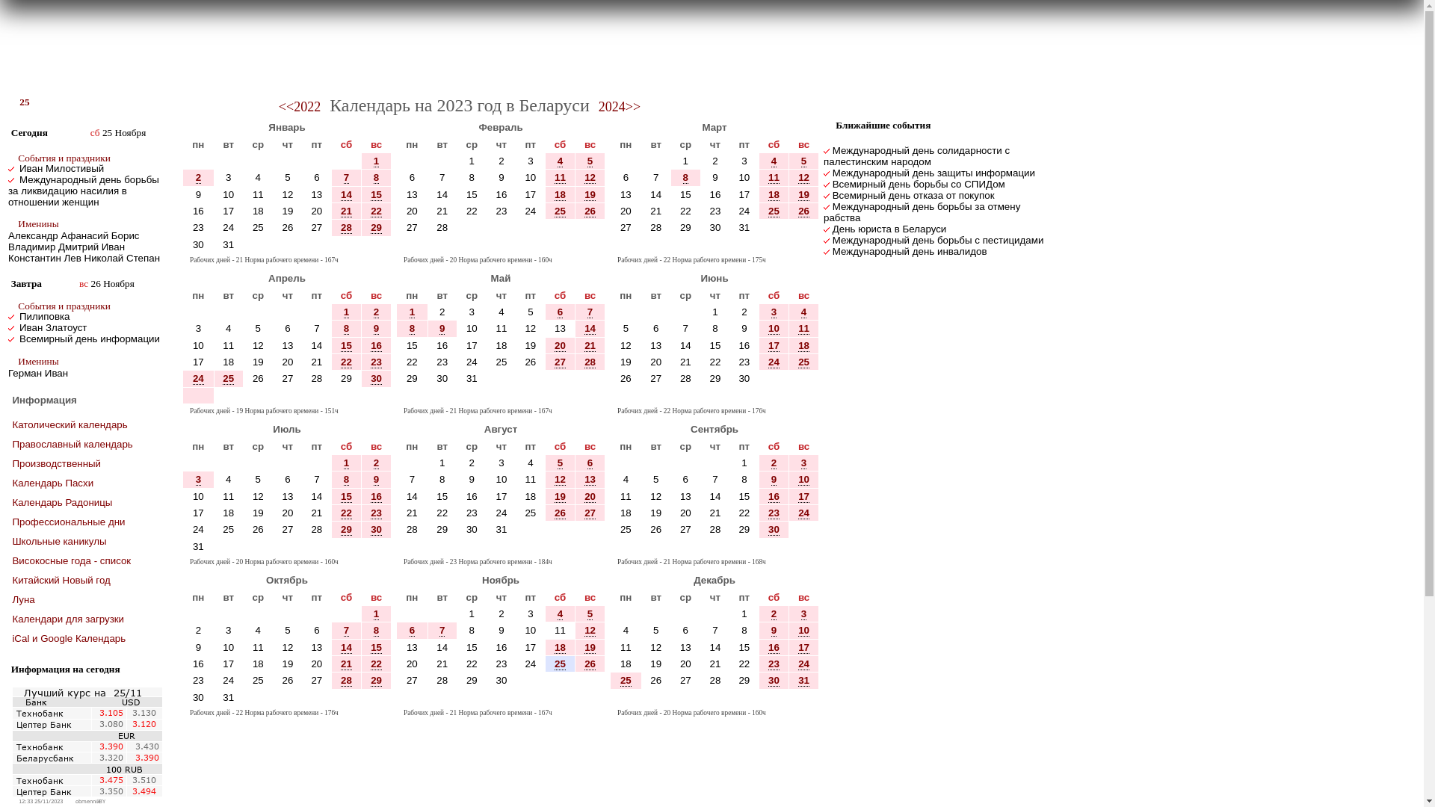  I want to click on 29, so click(472, 680).